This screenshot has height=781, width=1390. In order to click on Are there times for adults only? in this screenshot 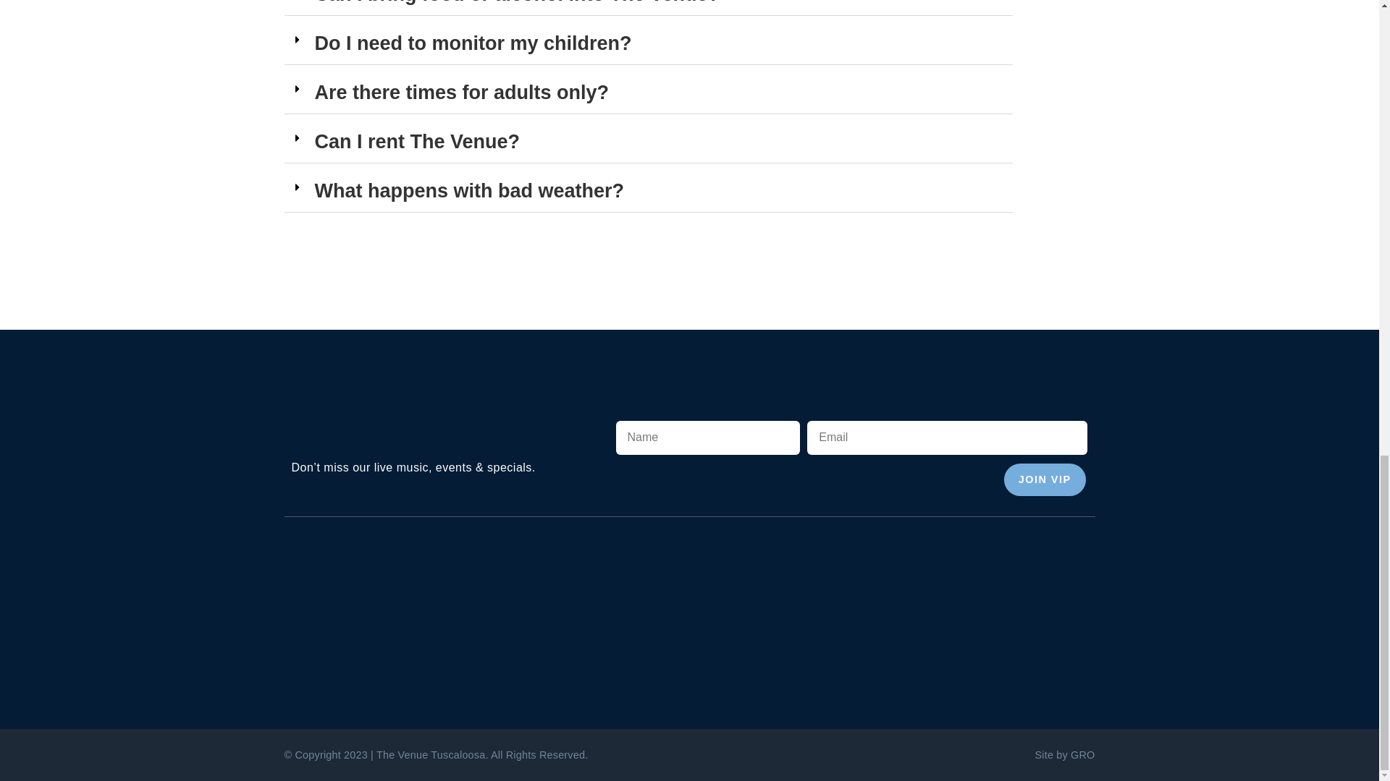, I will do `click(460, 93)`.